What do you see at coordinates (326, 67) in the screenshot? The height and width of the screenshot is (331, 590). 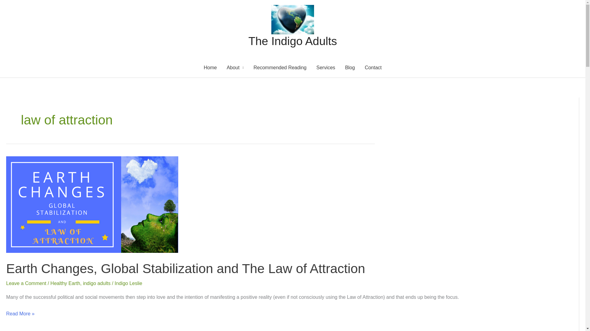 I see `Services` at bounding box center [326, 67].